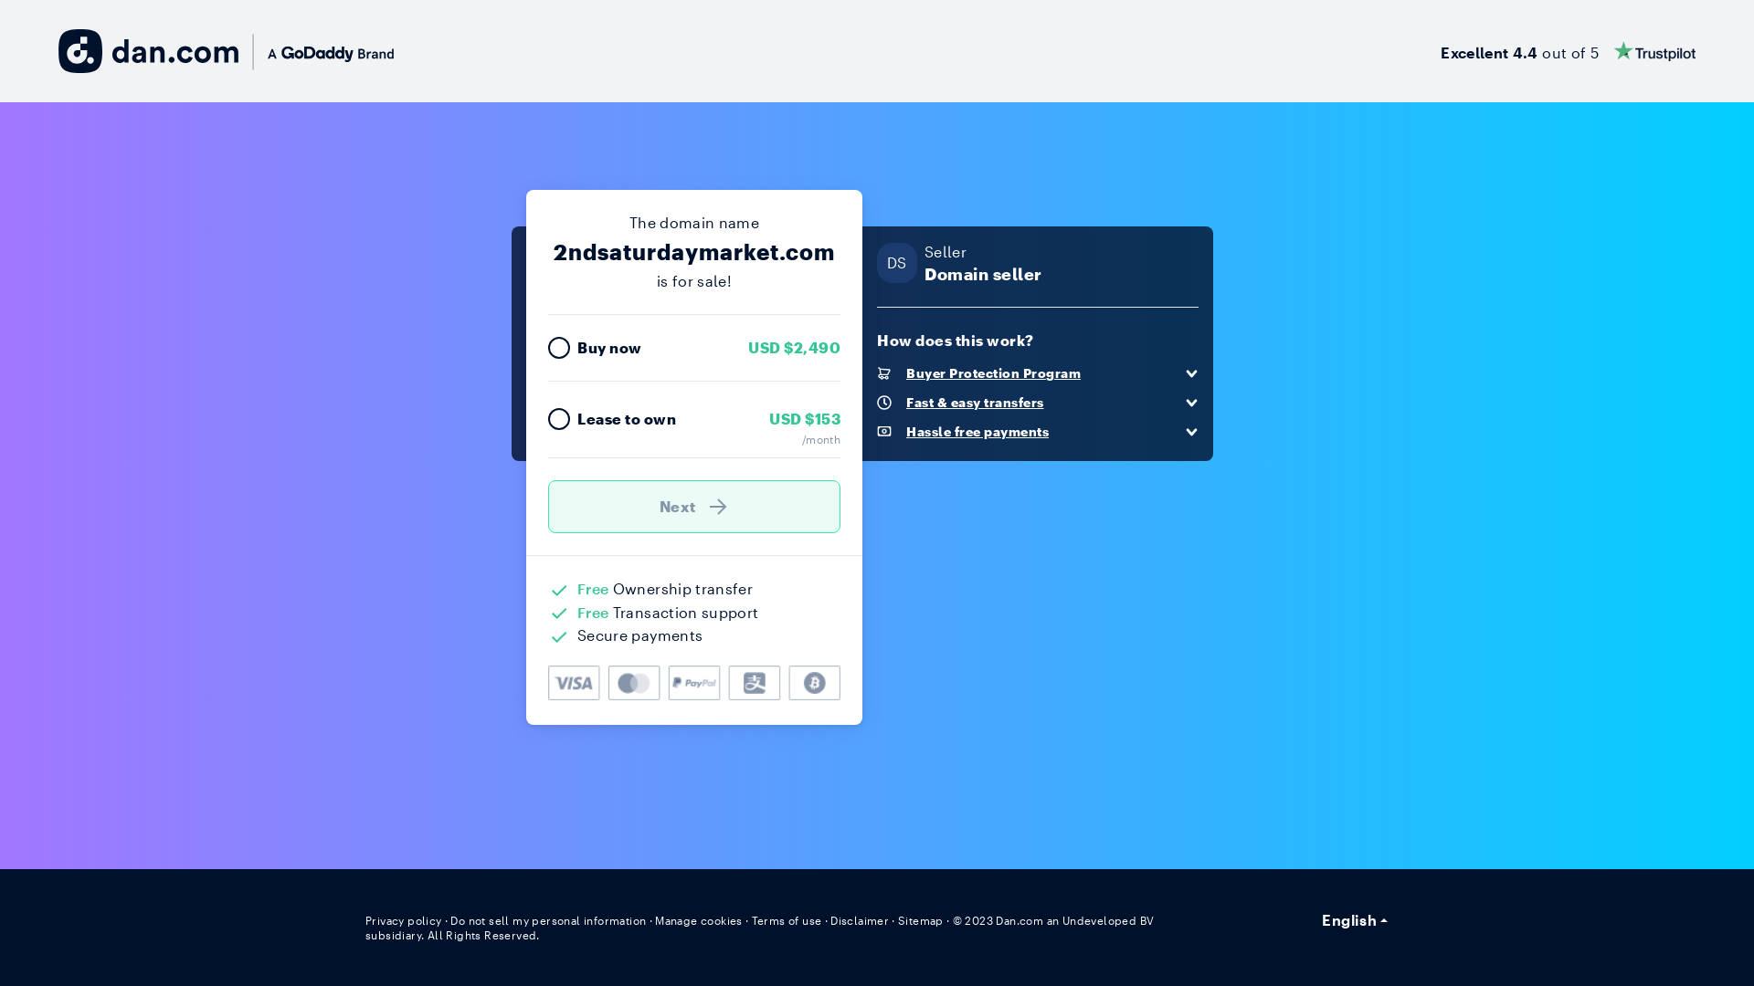 The width and height of the screenshot is (1754, 986). Describe the element at coordinates (548, 920) in the screenshot. I see `Do not sell my personal information` at that location.